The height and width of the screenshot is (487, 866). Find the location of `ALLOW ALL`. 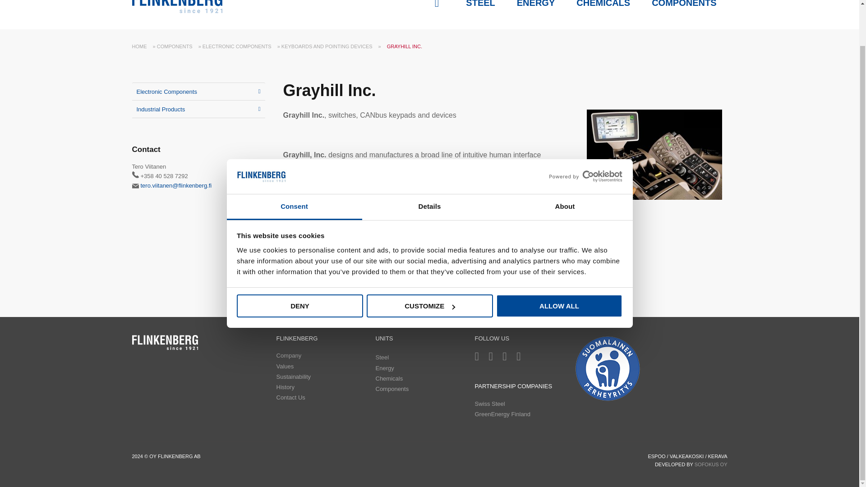

ALLOW ALL is located at coordinates (559, 262).